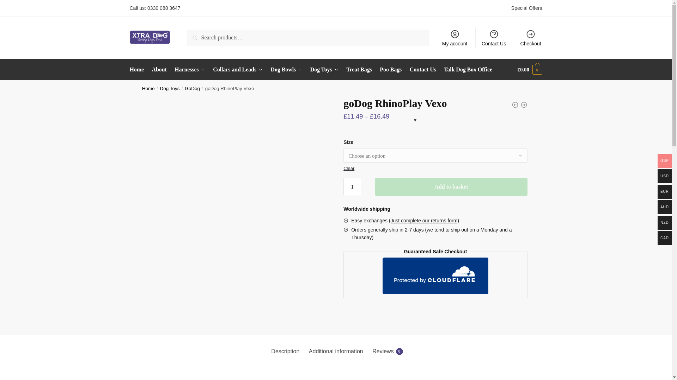 This screenshot has height=380, width=677. What do you see at coordinates (286, 70) in the screenshot?
I see `Dog Bowls` at bounding box center [286, 70].